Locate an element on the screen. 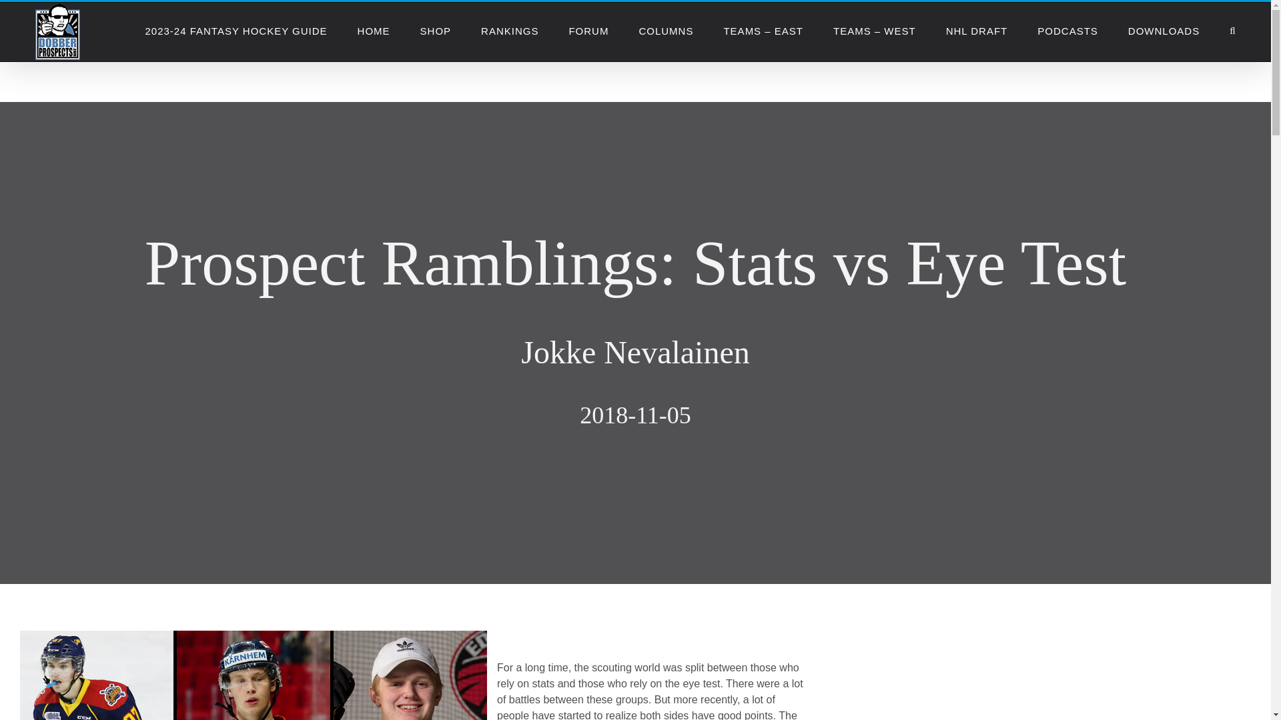 This screenshot has width=1281, height=720. COLUMNS is located at coordinates (665, 31).